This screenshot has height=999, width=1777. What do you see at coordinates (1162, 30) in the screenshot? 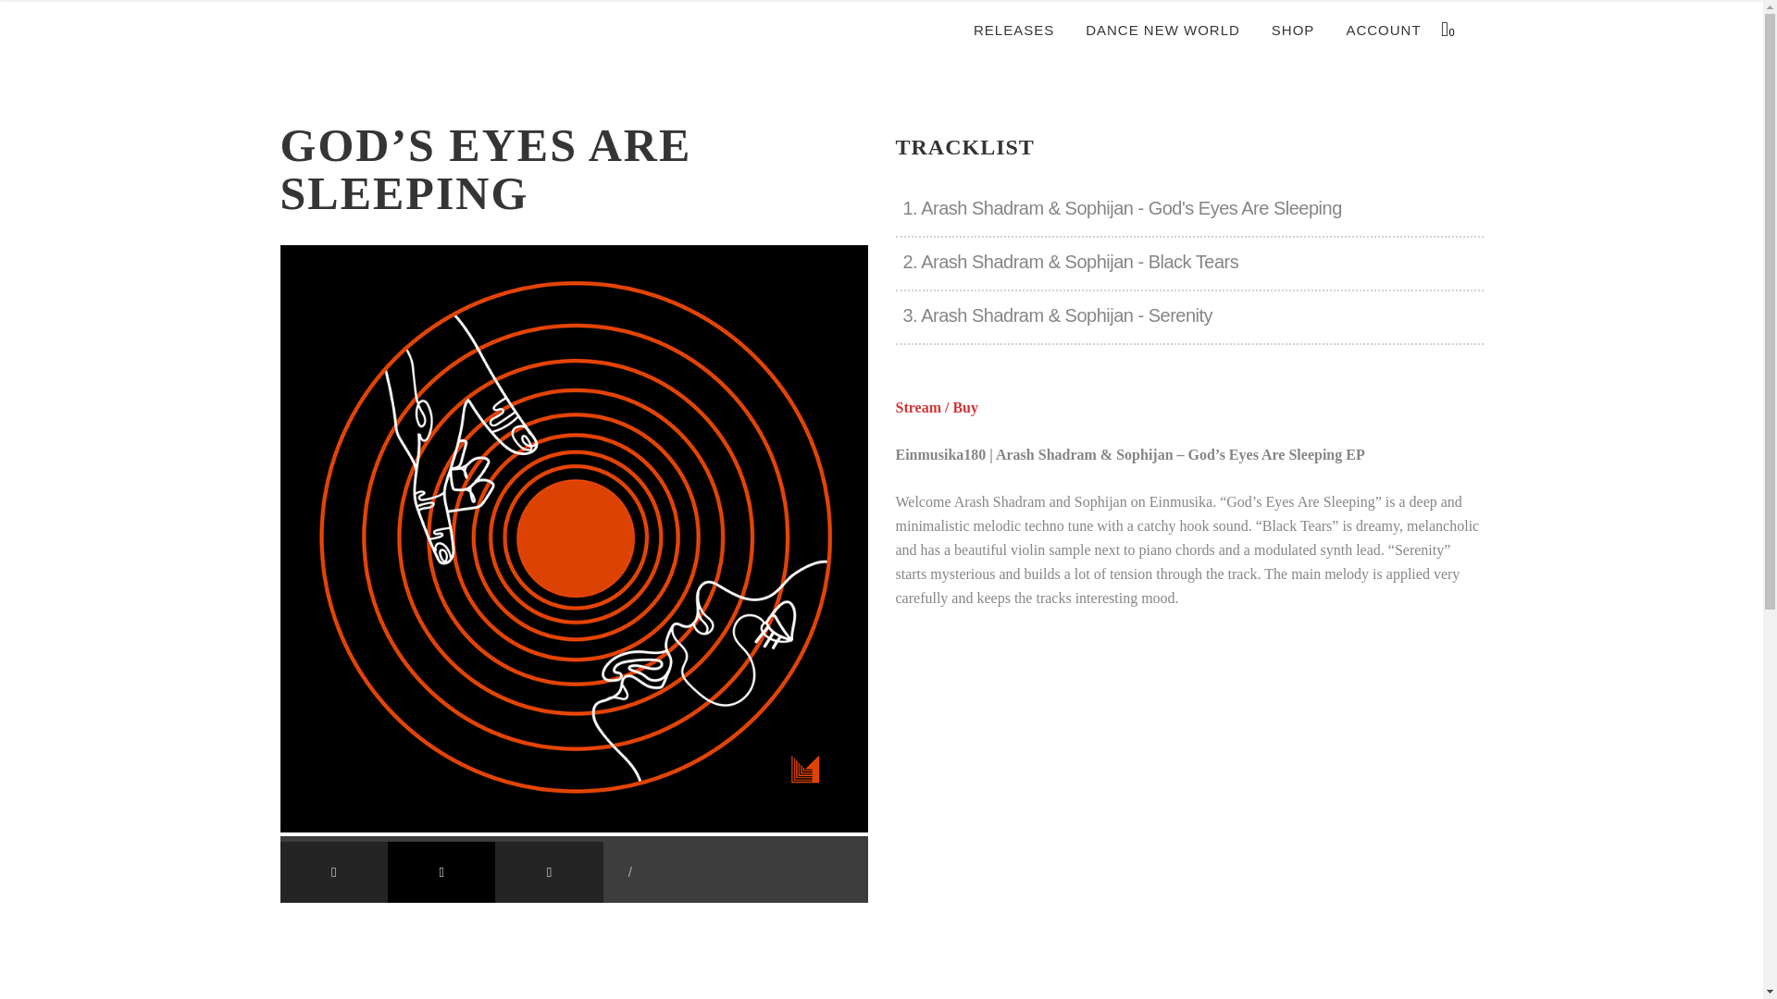
I see `DANCE NEW WORLD` at bounding box center [1162, 30].